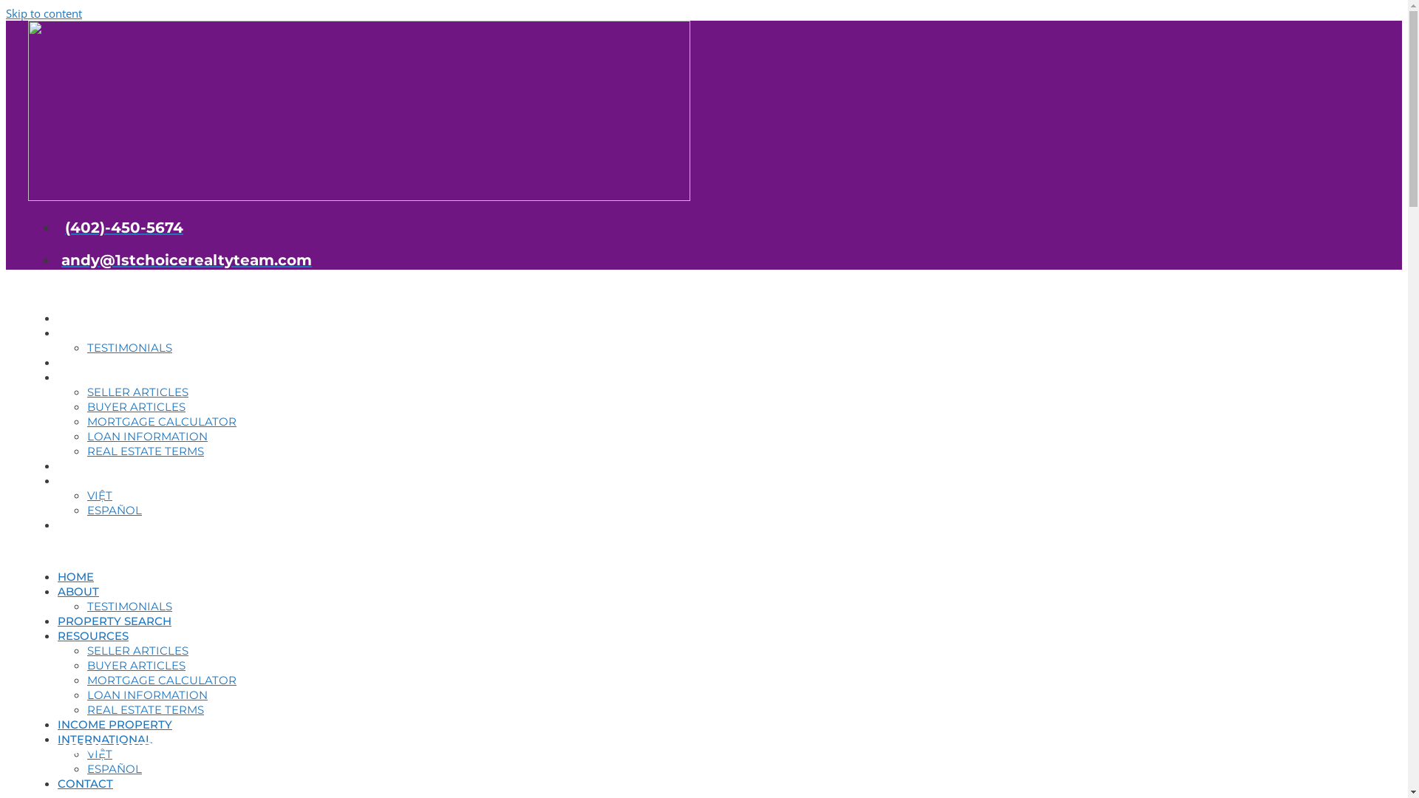 This screenshot has width=1419, height=798. Describe the element at coordinates (130, 347) in the screenshot. I see `TESTIMONIALS` at that location.